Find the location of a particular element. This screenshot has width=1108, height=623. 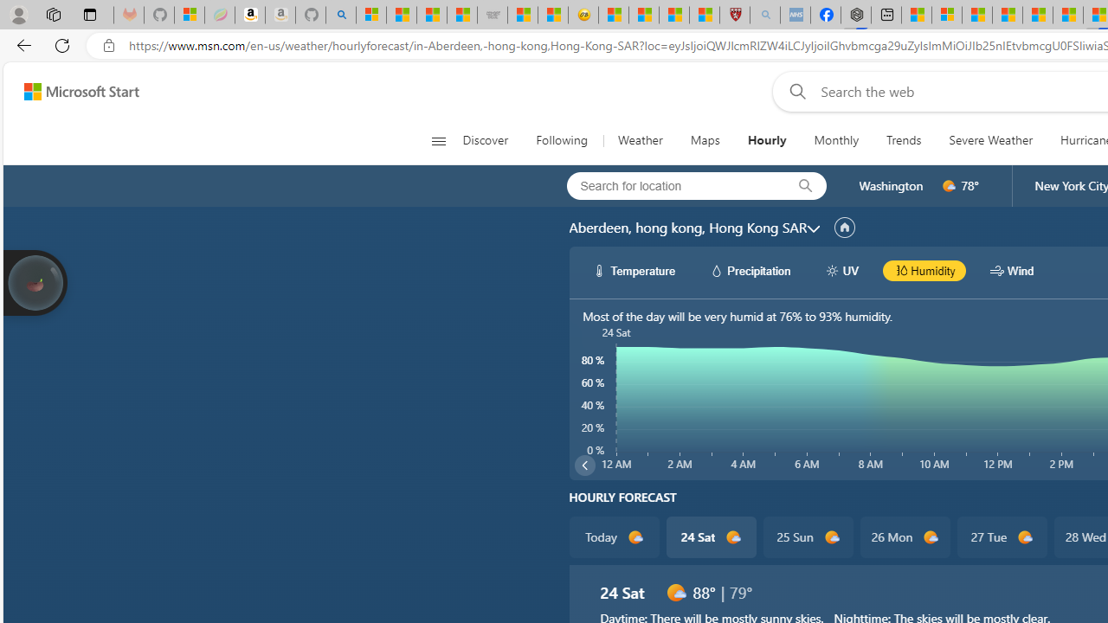

25 Sun d1000 is located at coordinates (807, 536).